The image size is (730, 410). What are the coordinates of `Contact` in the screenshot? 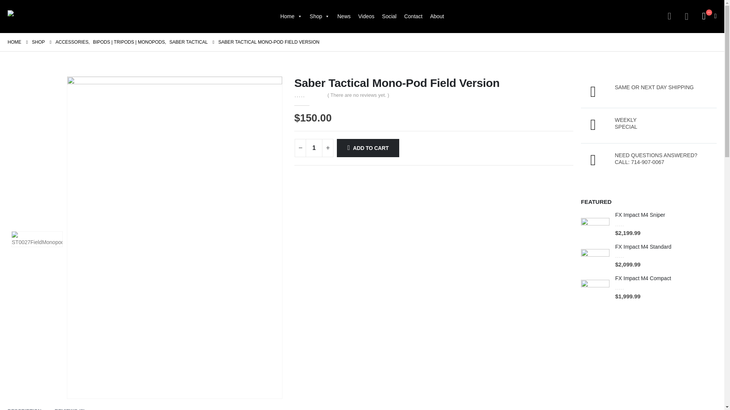 It's located at (413, 16).